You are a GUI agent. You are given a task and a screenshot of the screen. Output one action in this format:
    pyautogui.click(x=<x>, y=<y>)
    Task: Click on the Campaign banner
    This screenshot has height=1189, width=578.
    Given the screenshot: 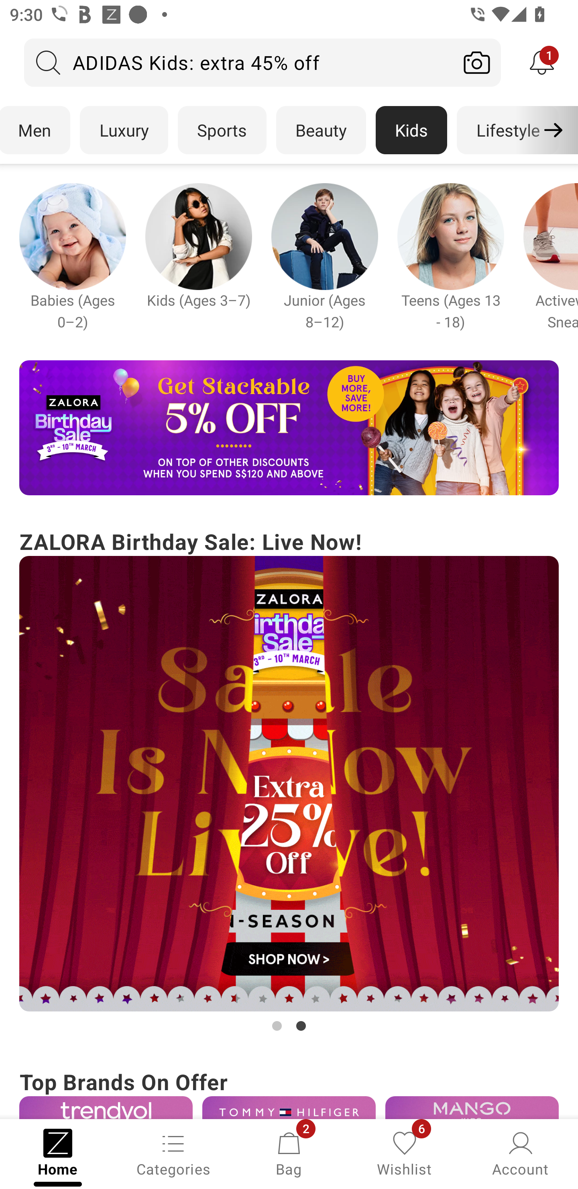 What is the action you would take?
    pyautogui.click(x=289, y=428)
    